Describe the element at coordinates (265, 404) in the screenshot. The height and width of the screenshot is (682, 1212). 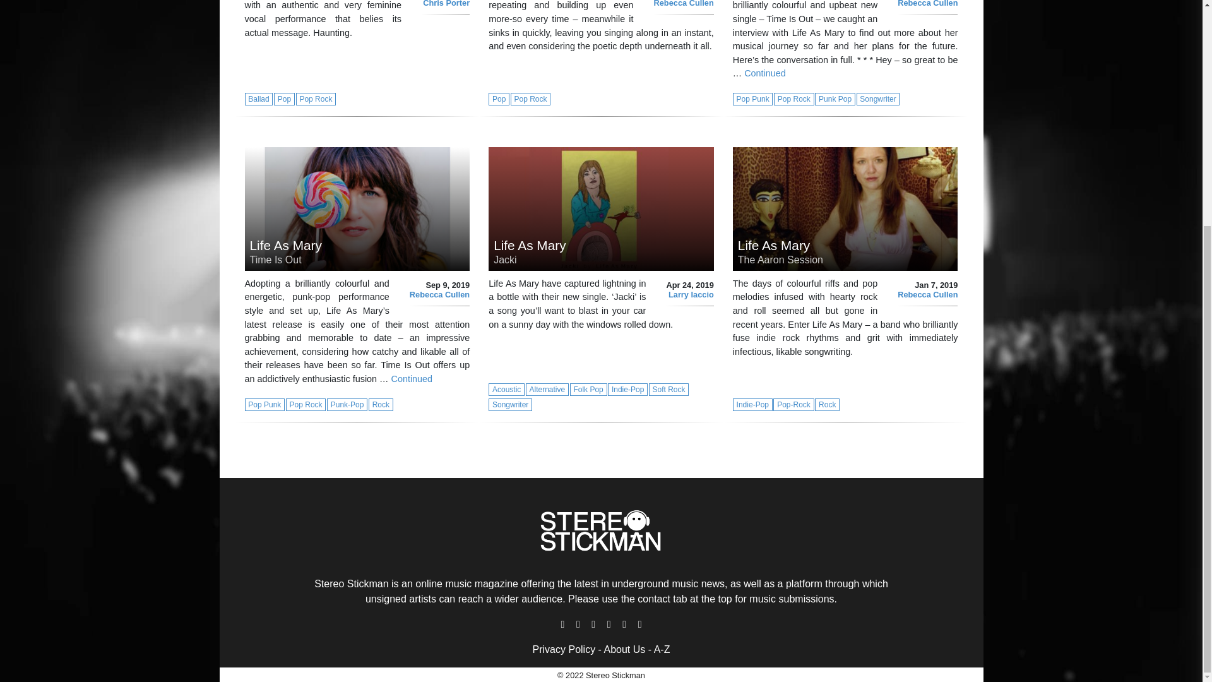
I see `Pop Punk` at that location.